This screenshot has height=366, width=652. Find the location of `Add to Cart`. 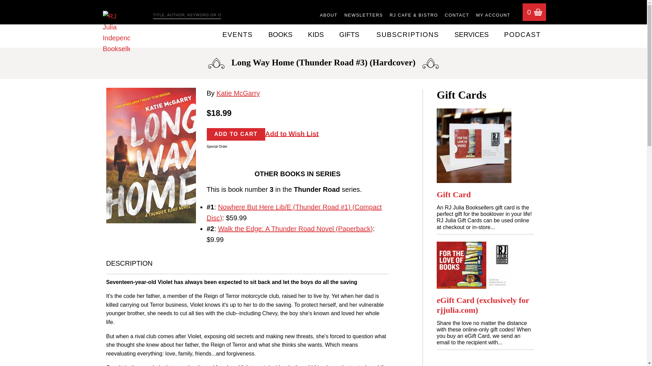

Add to Cart is located at coordinates (236, 134).